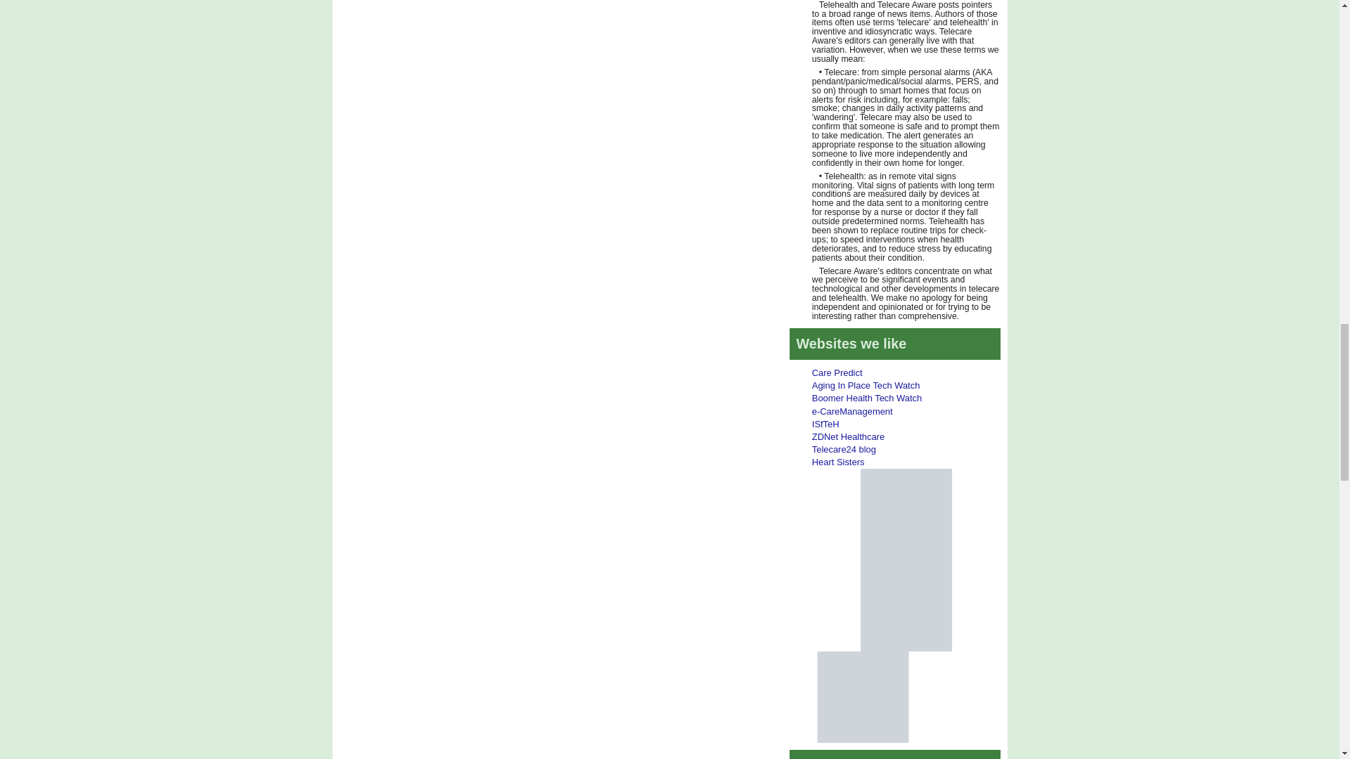 The image size is (1350, 759). I want to click on Laurie Orlov's Aging In Place Tech Watch, so click(866, 385).